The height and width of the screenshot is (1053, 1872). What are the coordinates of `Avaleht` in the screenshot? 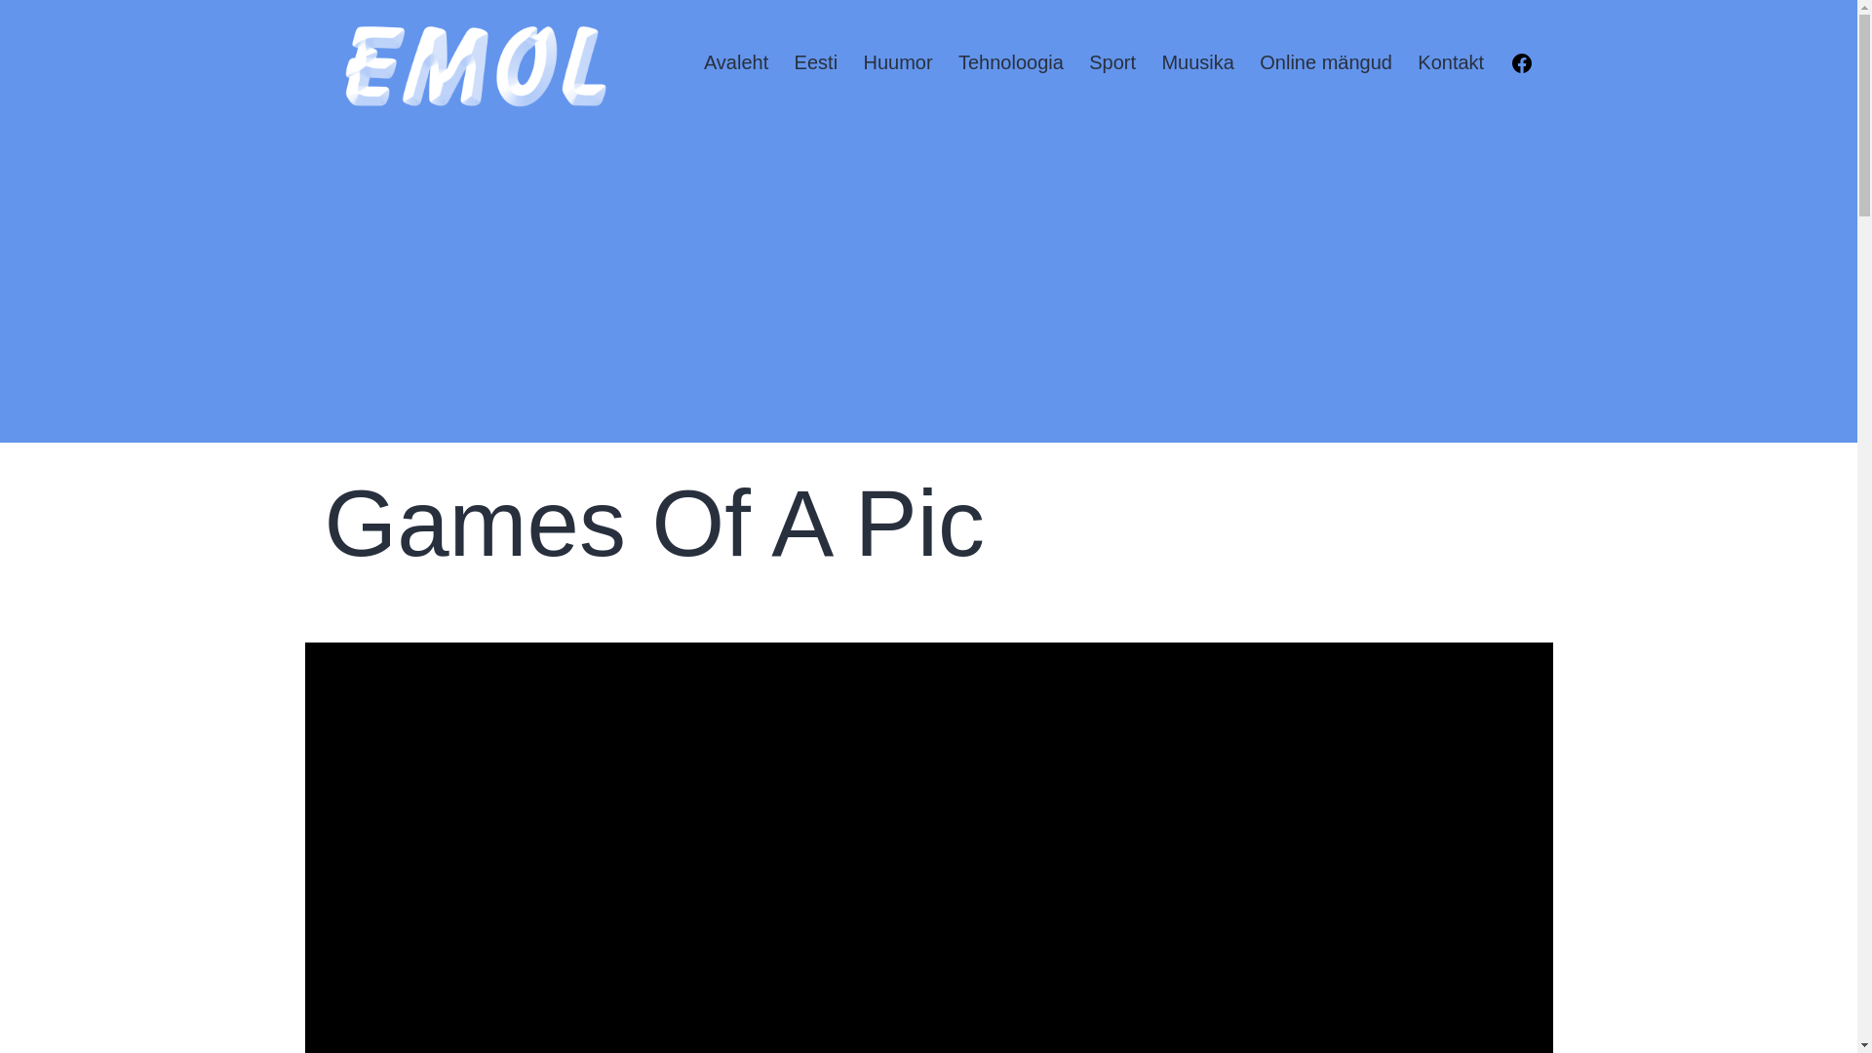 It's located at (736, 64).